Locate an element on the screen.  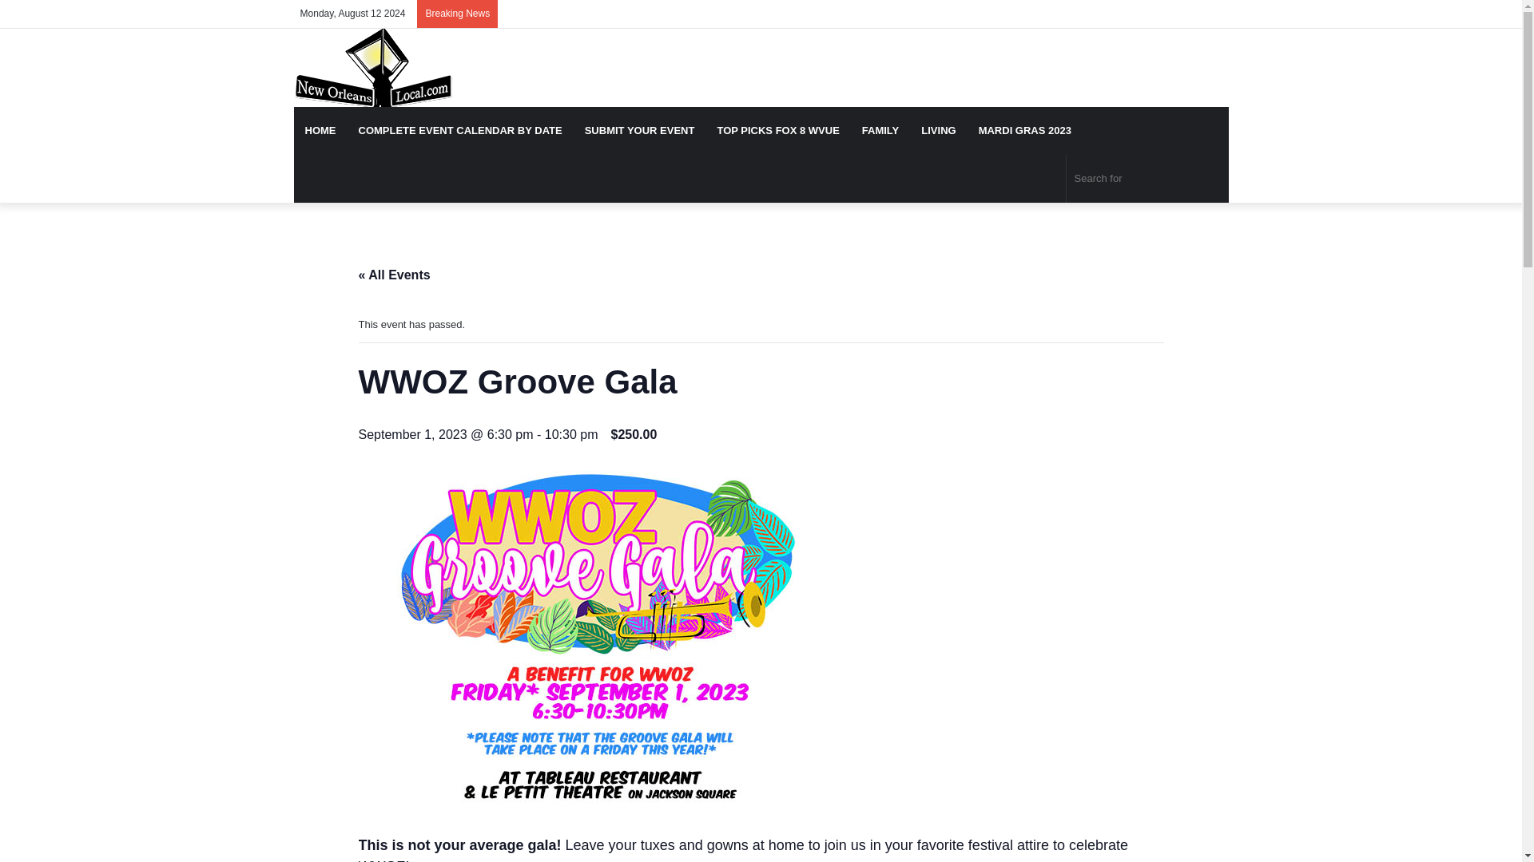
New Orleans Local News and Events is located at coordinates (373, 67).